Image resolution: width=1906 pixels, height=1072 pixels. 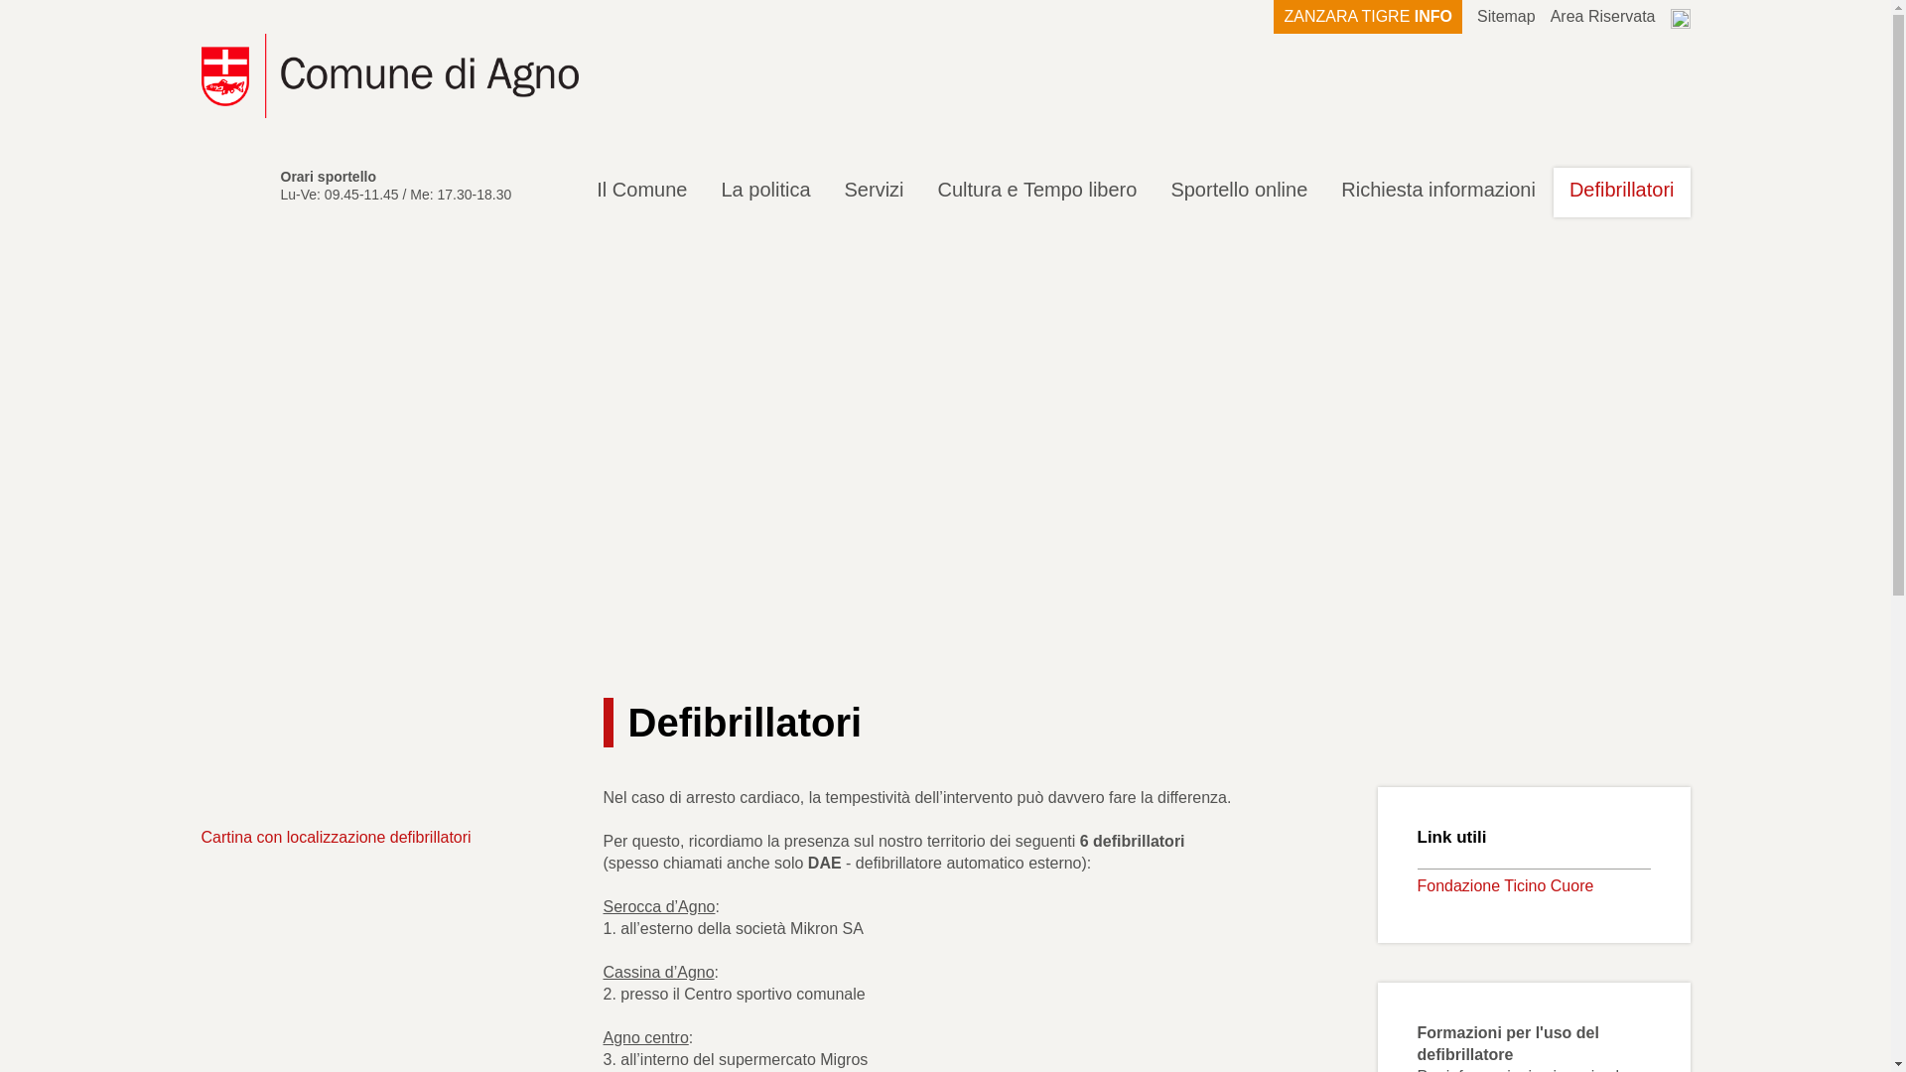 I want to click on Richiesta informazioni, so click(x=1438, y=193).